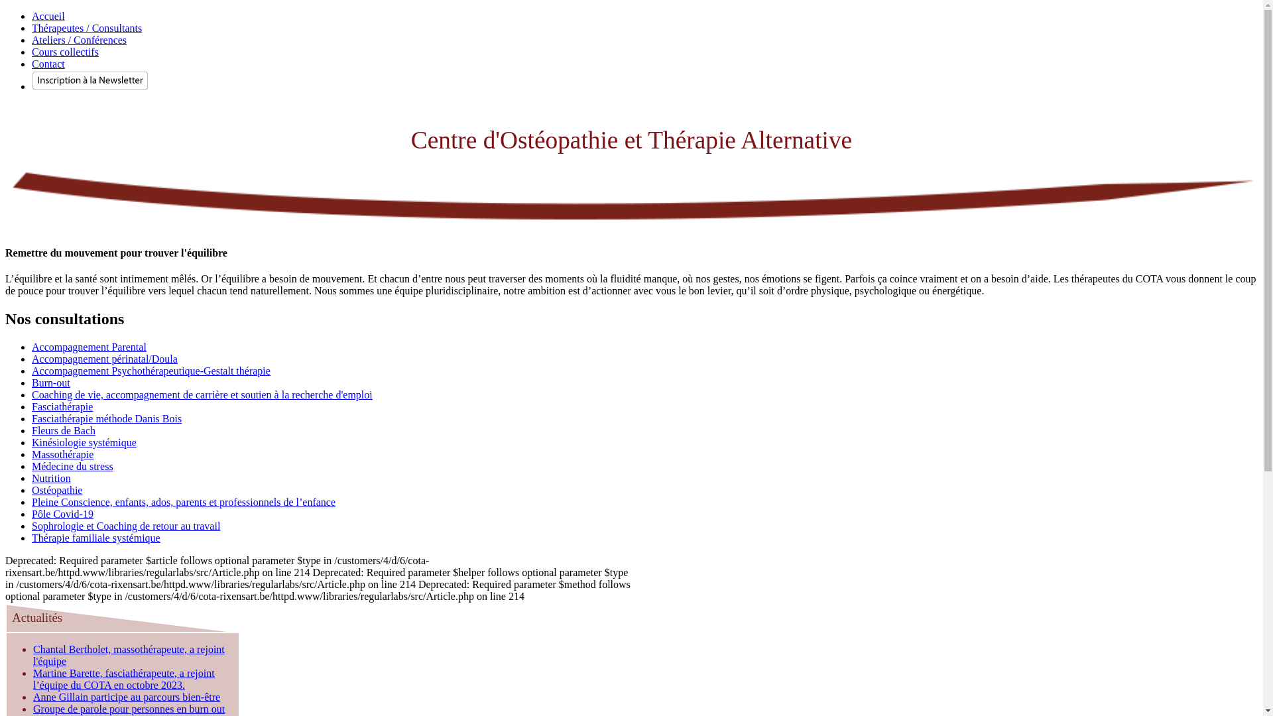 The image size is (1273, 716). Describe the element at coordinates (64, 431) in the screenshot. I see `Fleurs de Bach` at that location.